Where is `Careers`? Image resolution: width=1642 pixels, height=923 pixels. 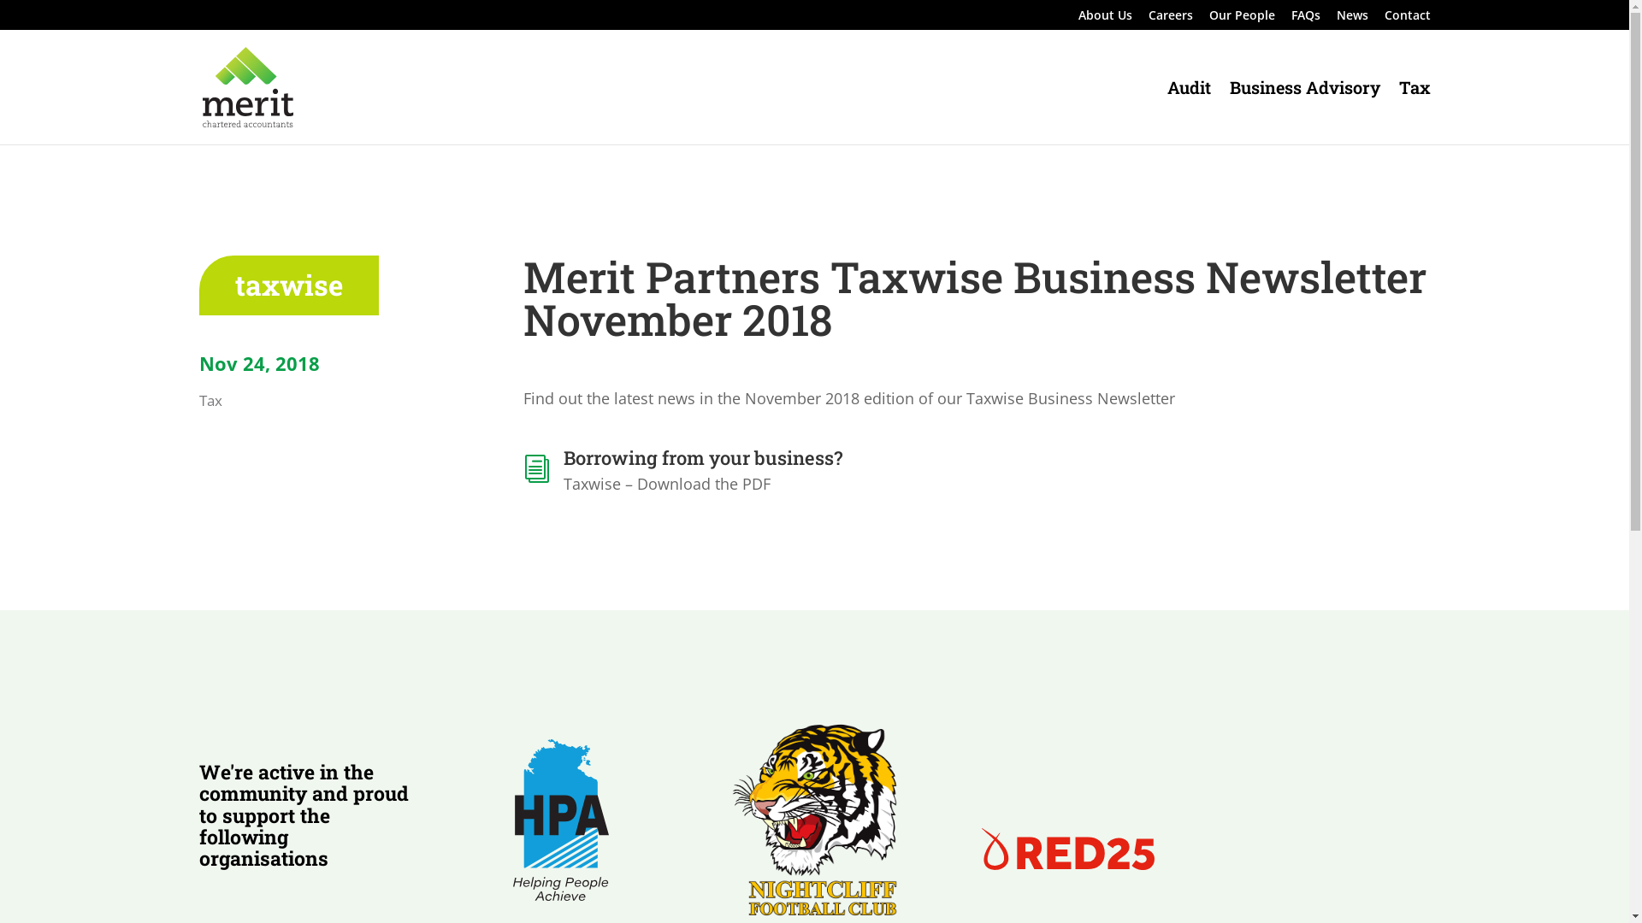
Careers is located at coordinates (1170, 19).